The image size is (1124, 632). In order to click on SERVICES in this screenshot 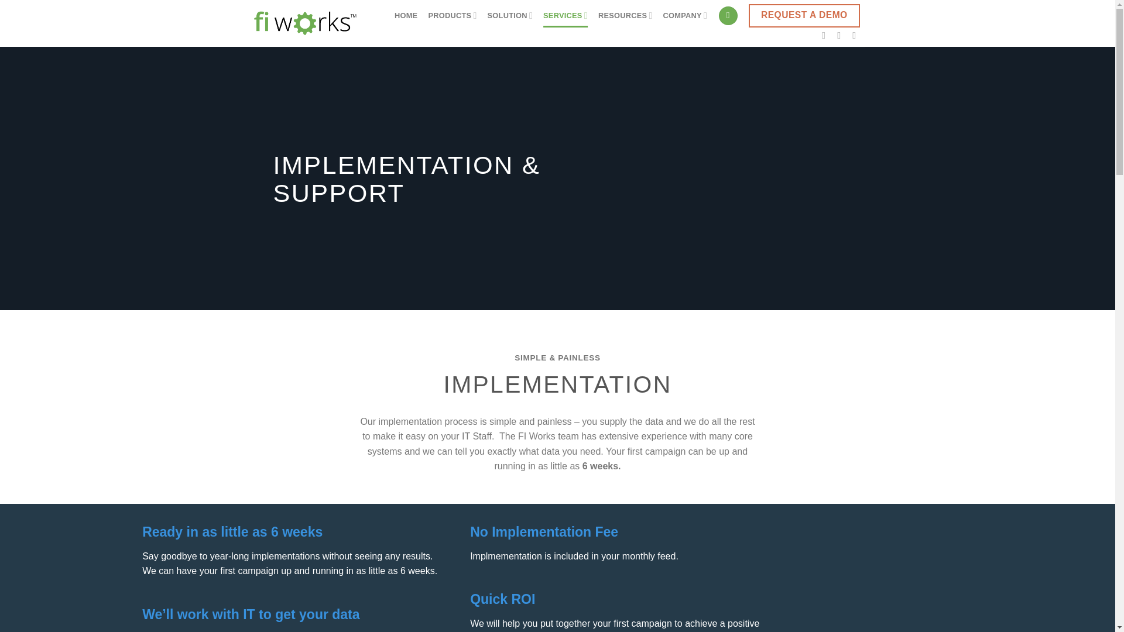, I will do `click(566, 15)`.